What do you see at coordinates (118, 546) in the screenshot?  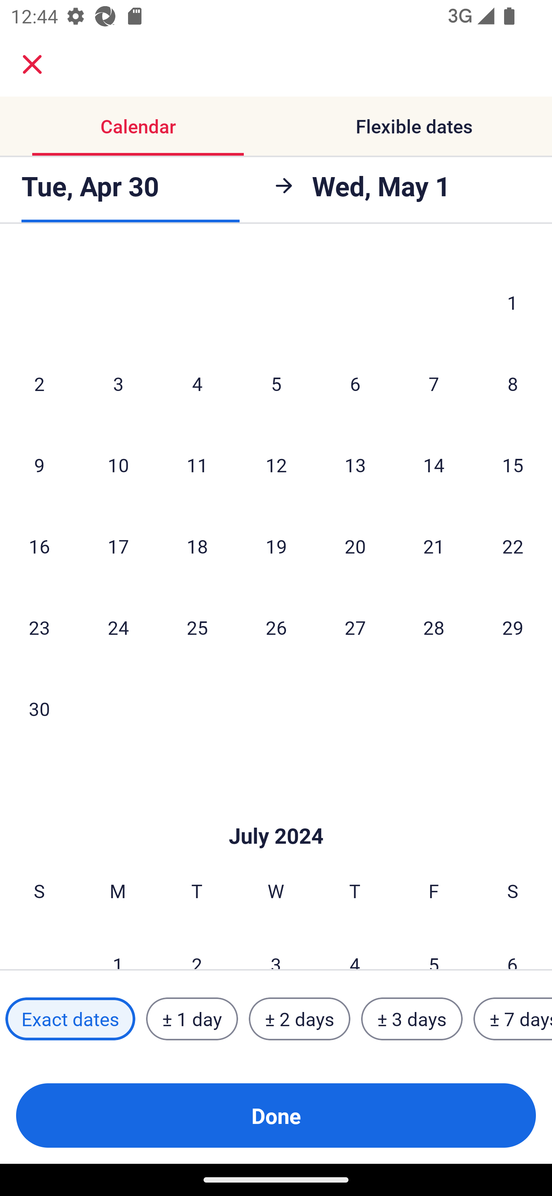 I see `17 Monday, June 17, 2024` at bounding box center [118, 546].